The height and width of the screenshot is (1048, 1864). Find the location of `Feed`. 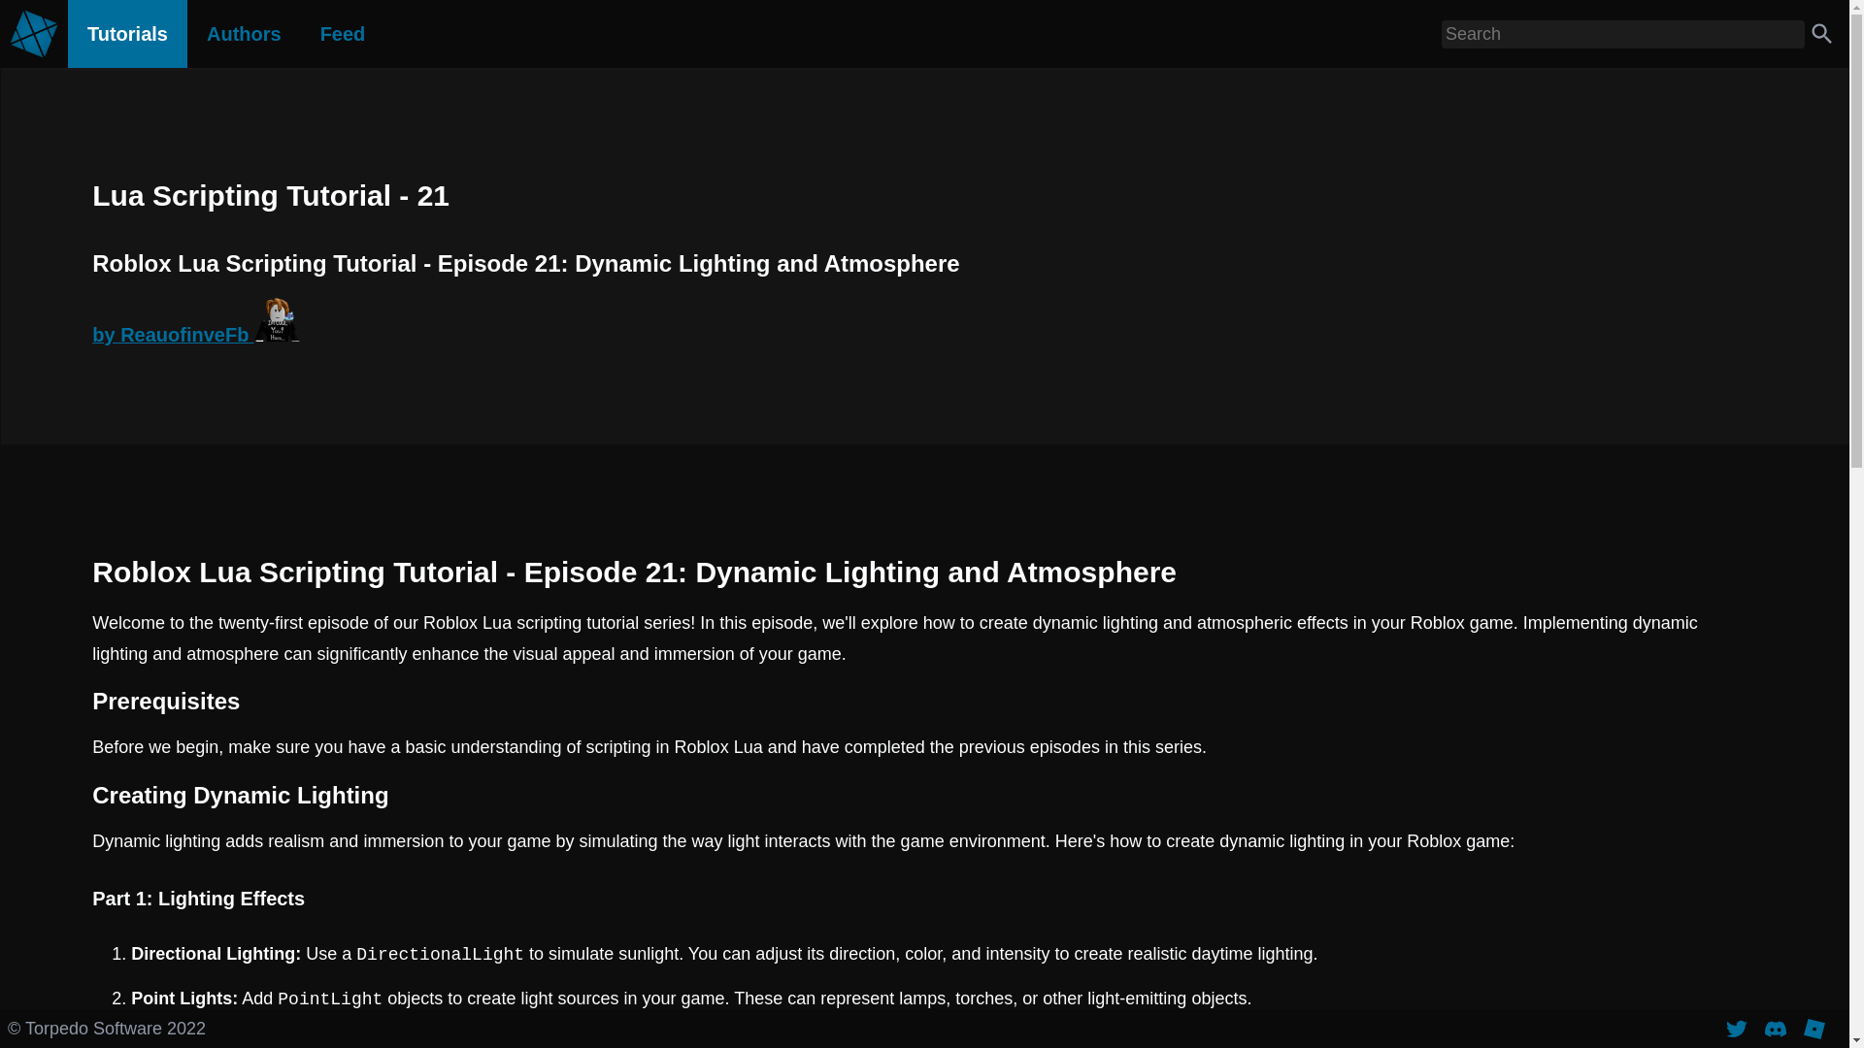

Feed is located at coordinates (343, 35).